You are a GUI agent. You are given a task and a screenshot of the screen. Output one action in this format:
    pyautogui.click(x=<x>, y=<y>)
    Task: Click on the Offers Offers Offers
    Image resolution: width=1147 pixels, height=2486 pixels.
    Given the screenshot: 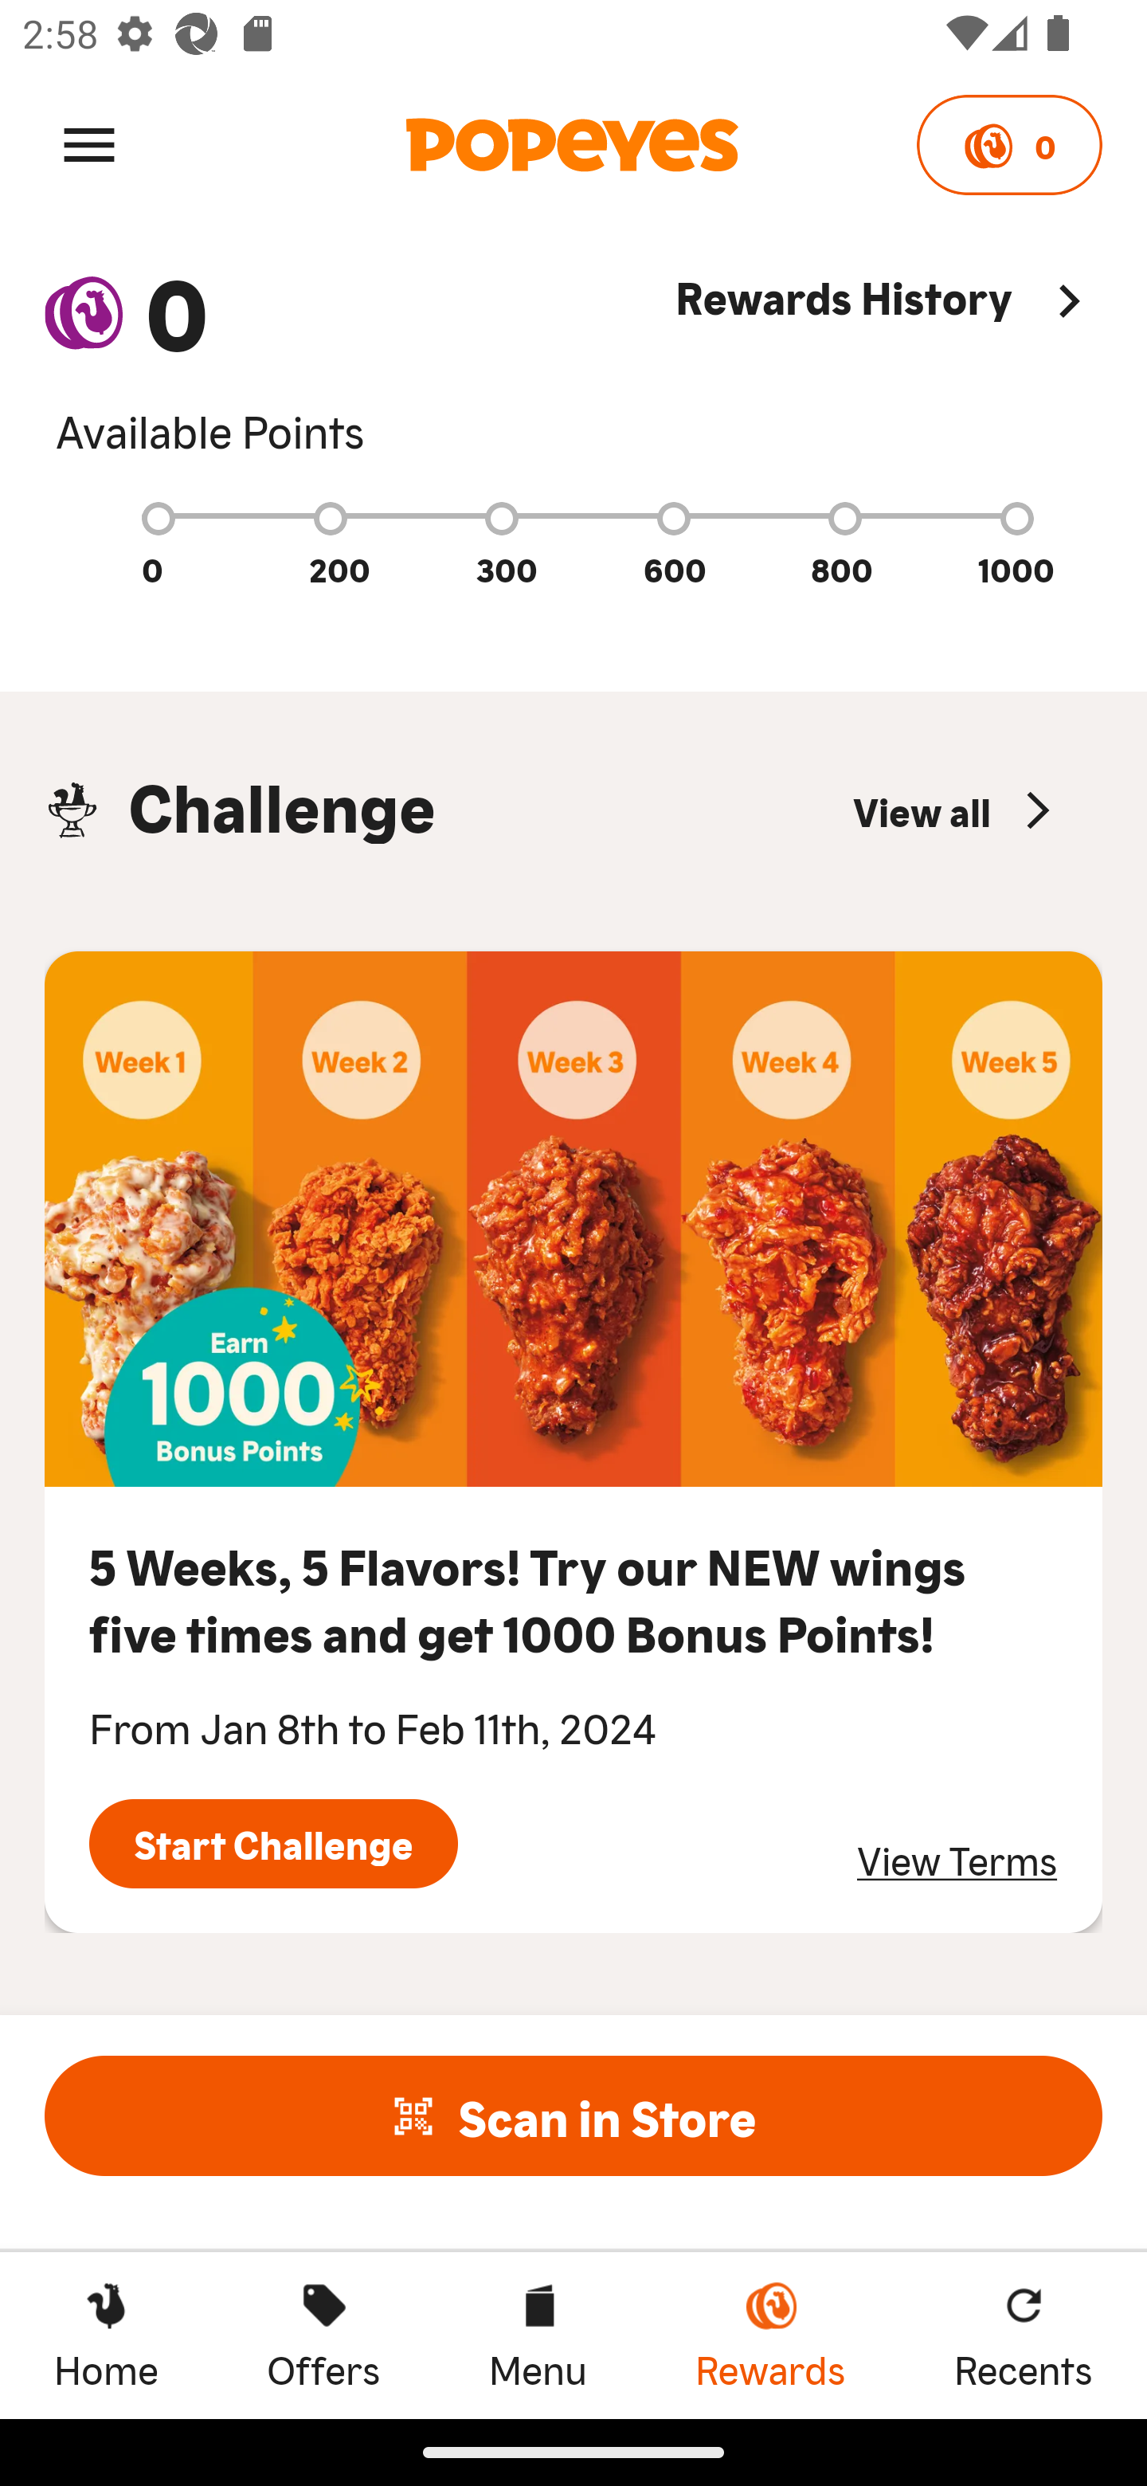 What is the action you would take?
    pyautogui.click(x=323, y=2335)
    